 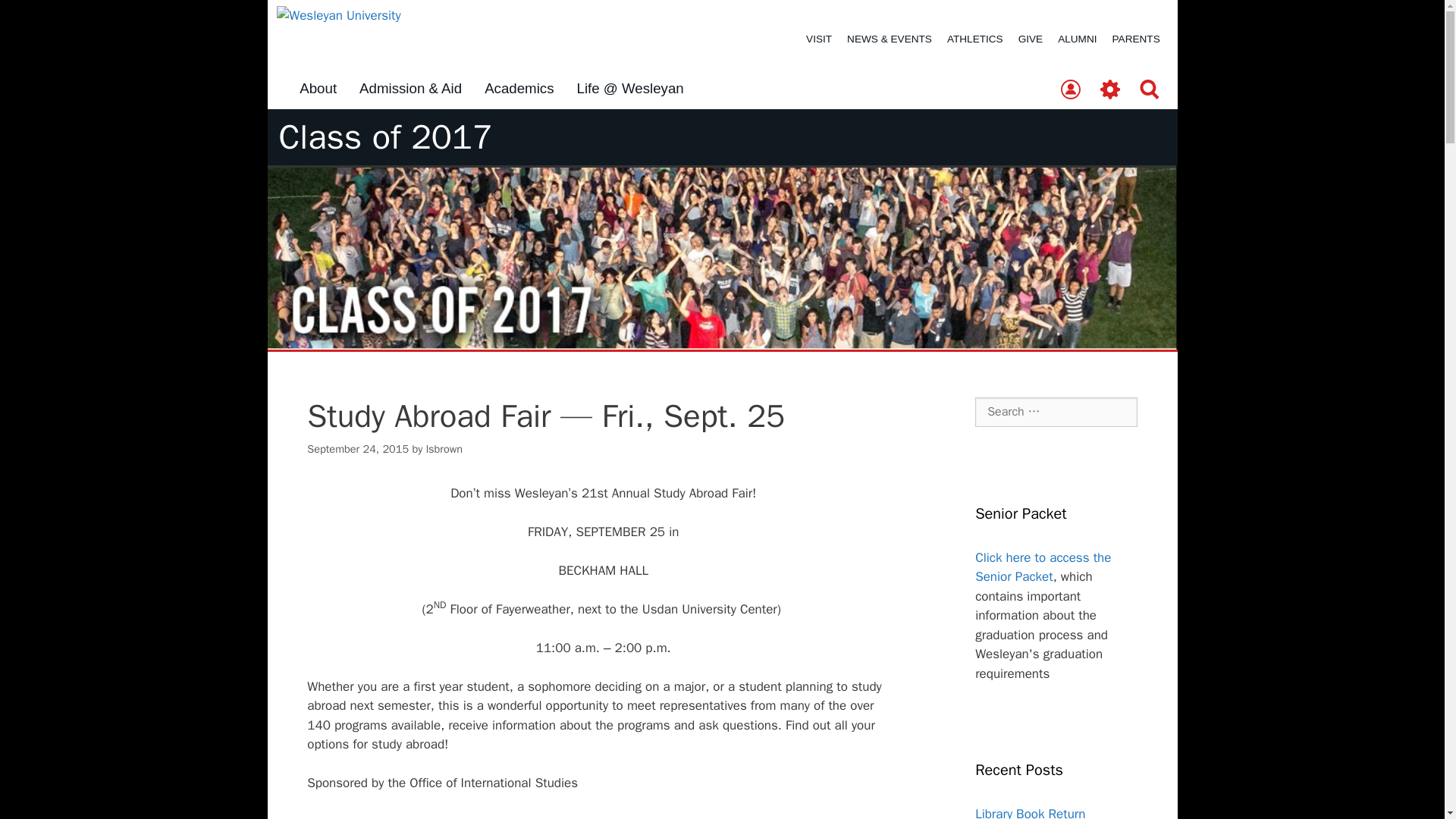 I want to click on Directory, so click(x=1070, y=90).